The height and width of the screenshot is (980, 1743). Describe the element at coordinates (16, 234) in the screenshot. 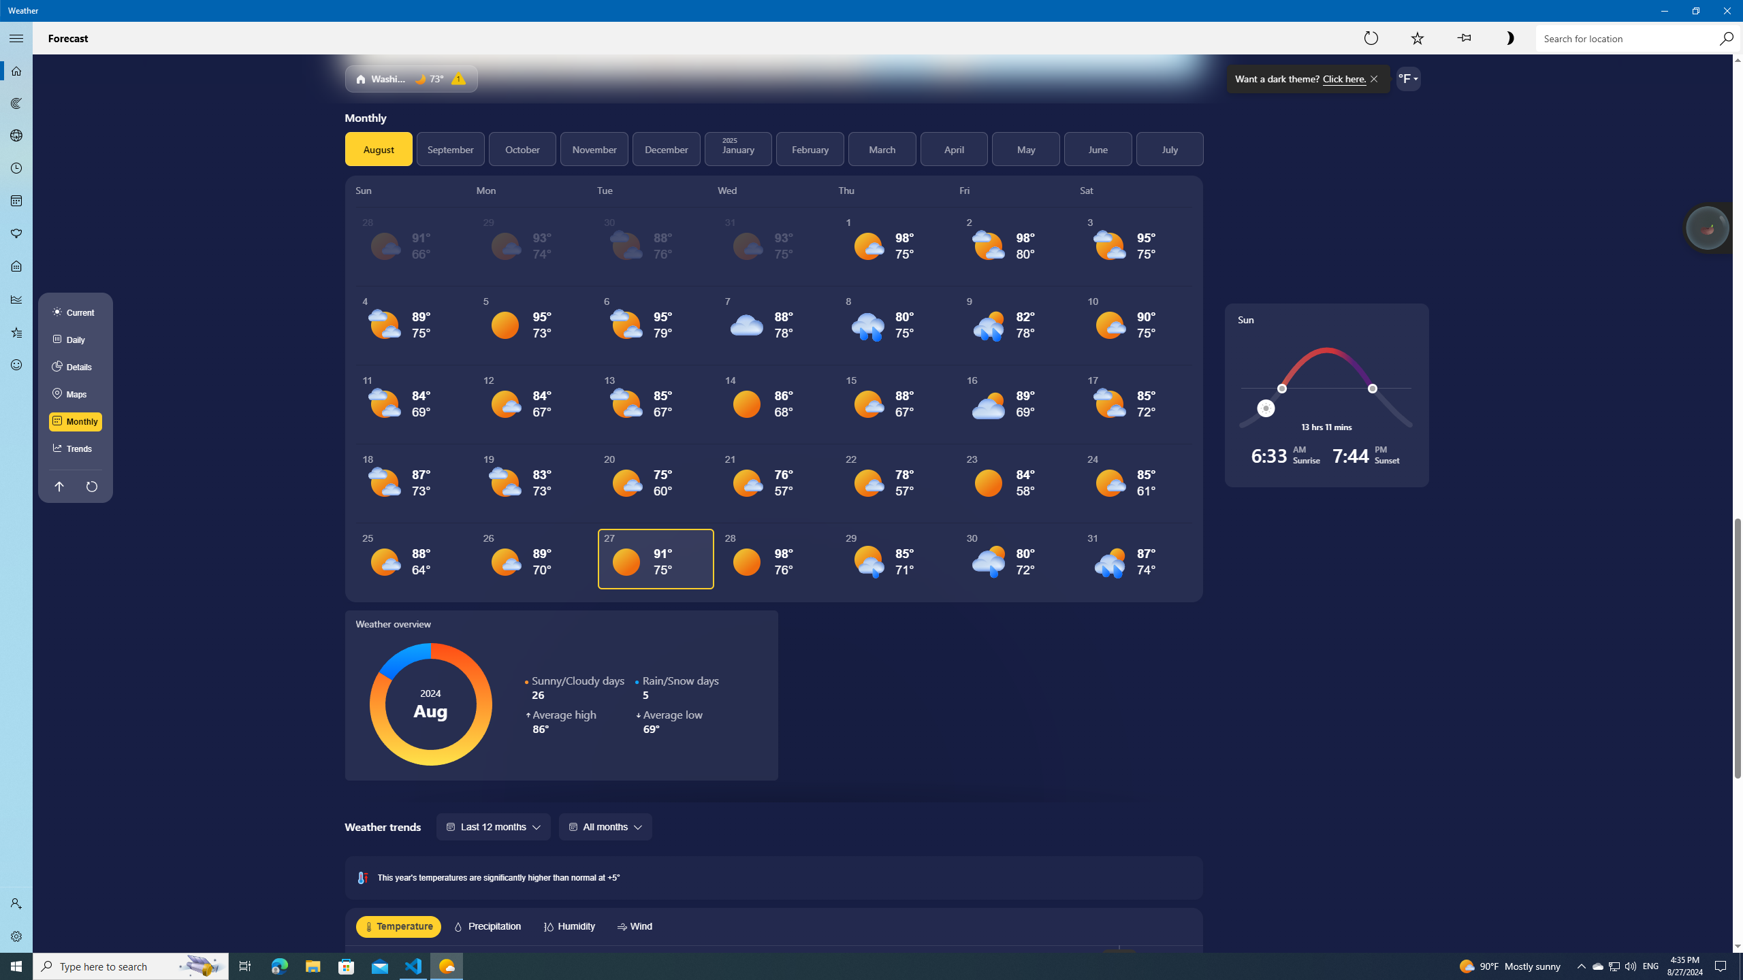

I see `Running applications` at that location.